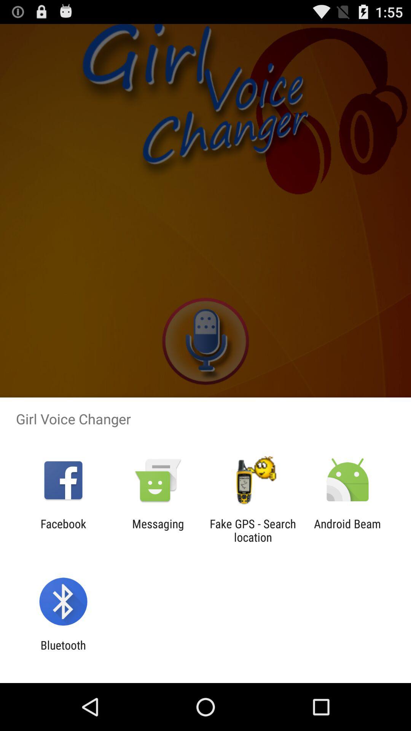  Describe the element at coordinates (63, 530) in the screenshot. I see `launch facebook app` at that location.